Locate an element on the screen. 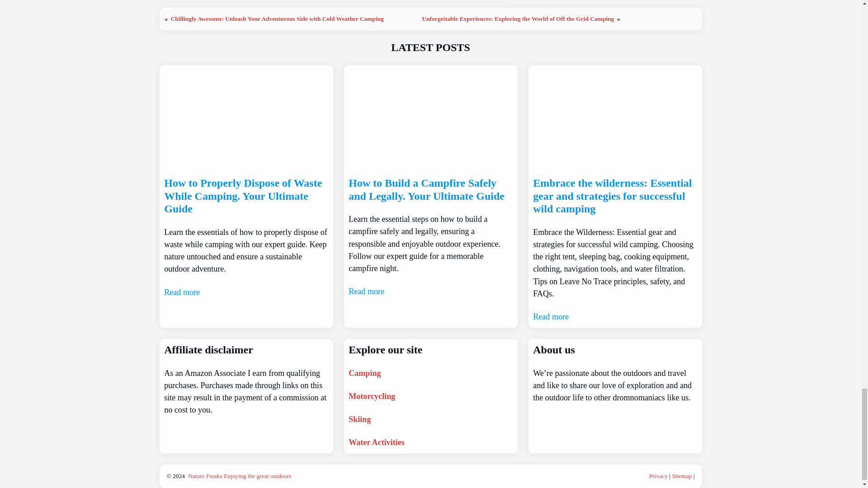 This screenshot has width=868, height=488. Read more is located at coordinates (366, 291).